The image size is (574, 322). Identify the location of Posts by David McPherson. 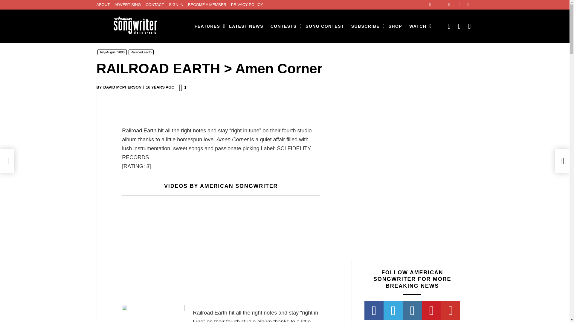
(123, 87).